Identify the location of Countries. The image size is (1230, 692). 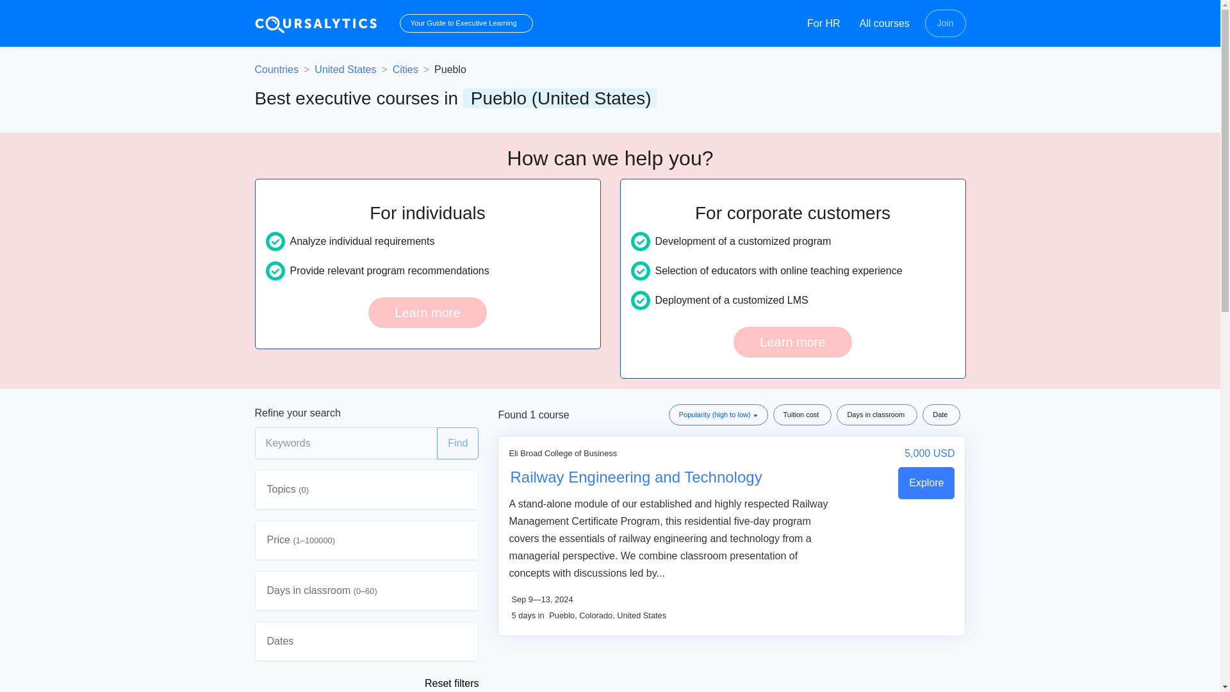
(277, 69).